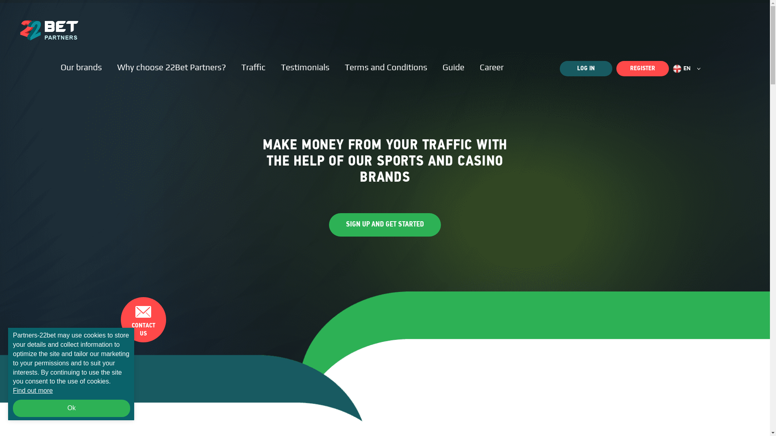 This screenshot has height=436, width=776. I want to click on Career, so click(491, 69).